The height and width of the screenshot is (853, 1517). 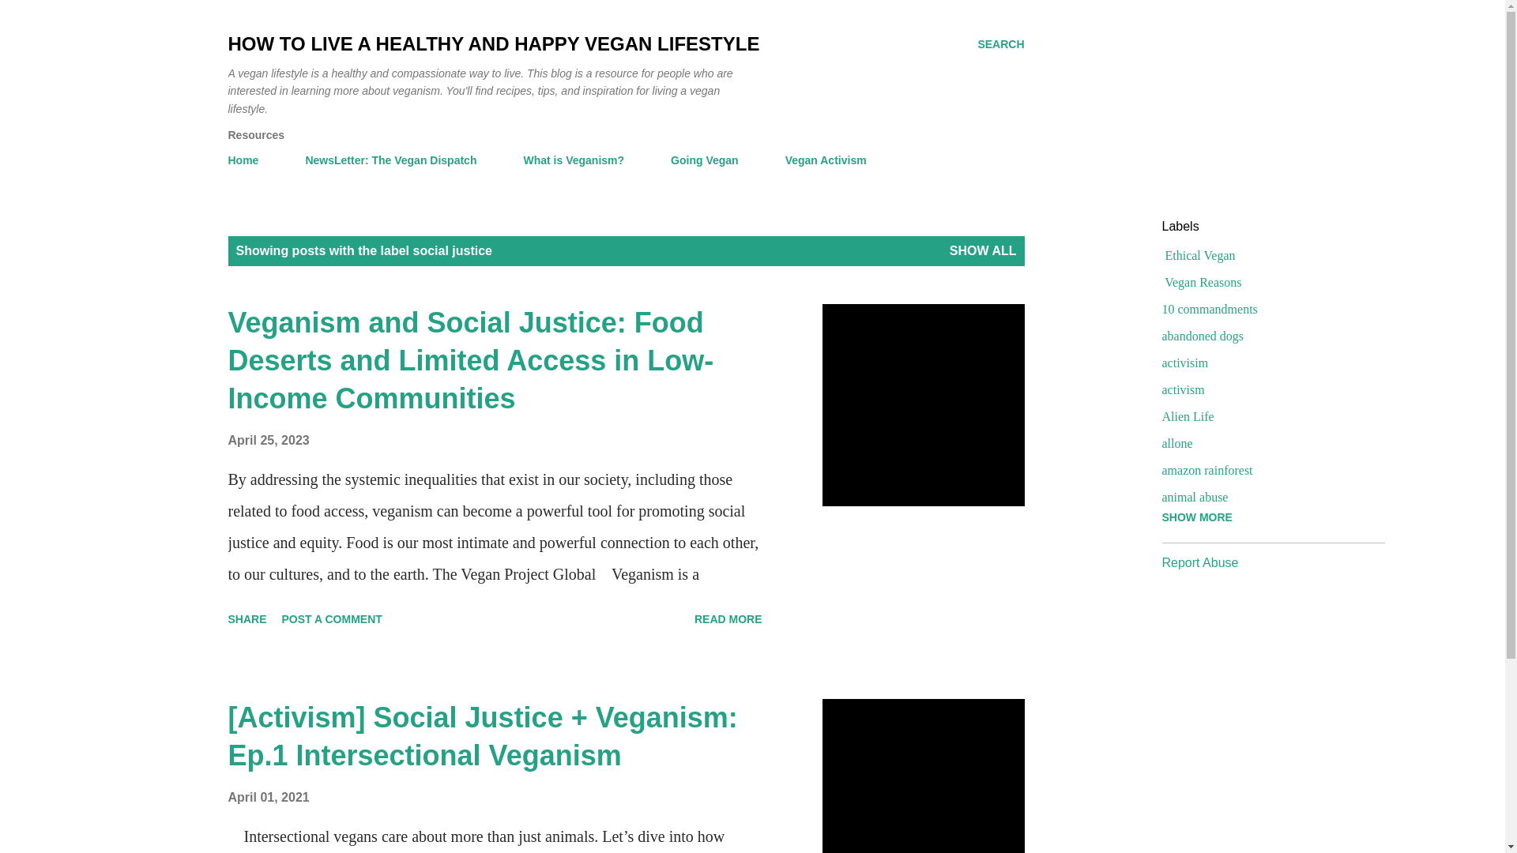 I want to click on What is Veganism?, so click(x=574, y=160).